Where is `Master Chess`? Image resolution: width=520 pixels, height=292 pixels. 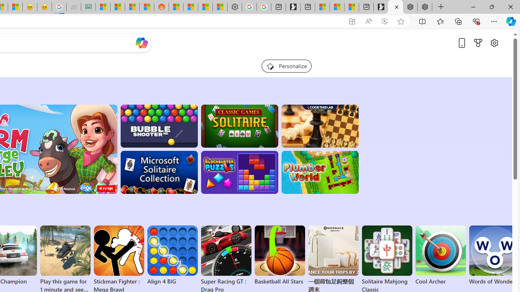
Master Chess is located at coordinates (320, 126).